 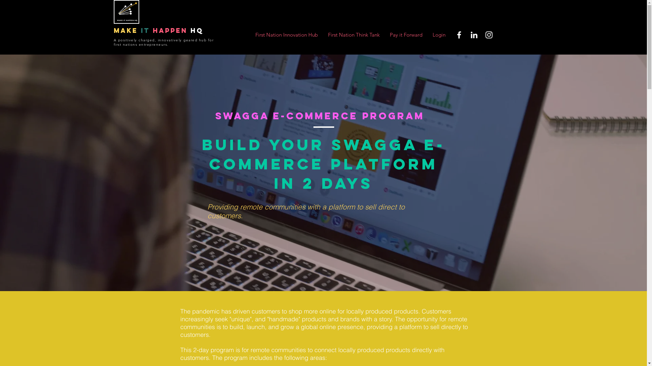 What do you see at coordinates (286, 35) in the screenshot?
I see `First Nation Innovation Hub` at bounding box center [286, 35].